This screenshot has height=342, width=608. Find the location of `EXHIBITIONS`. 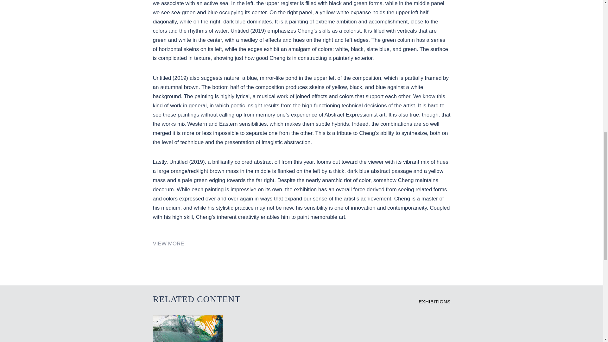

EXHIBITIONS is located at coordinates (187, 329).